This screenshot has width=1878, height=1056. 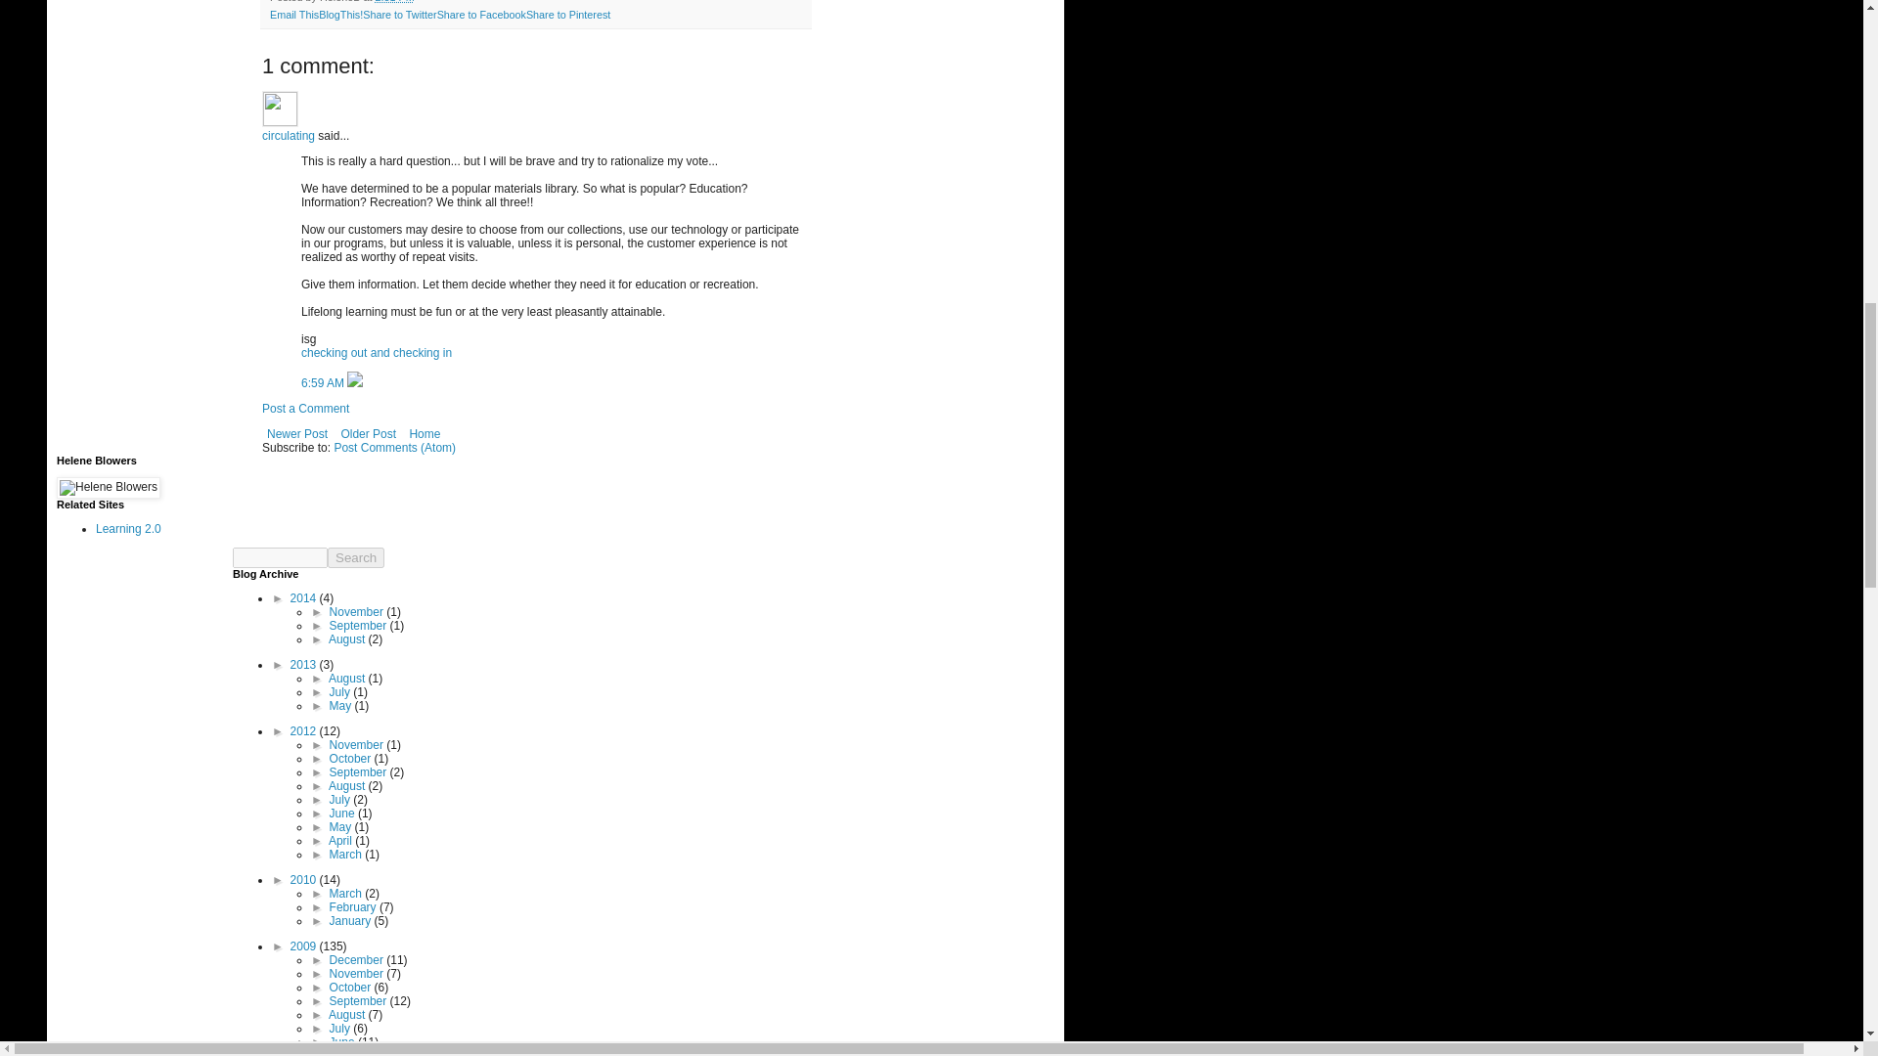 I want to click on 6:59 AM, so click(x=324, y=382).